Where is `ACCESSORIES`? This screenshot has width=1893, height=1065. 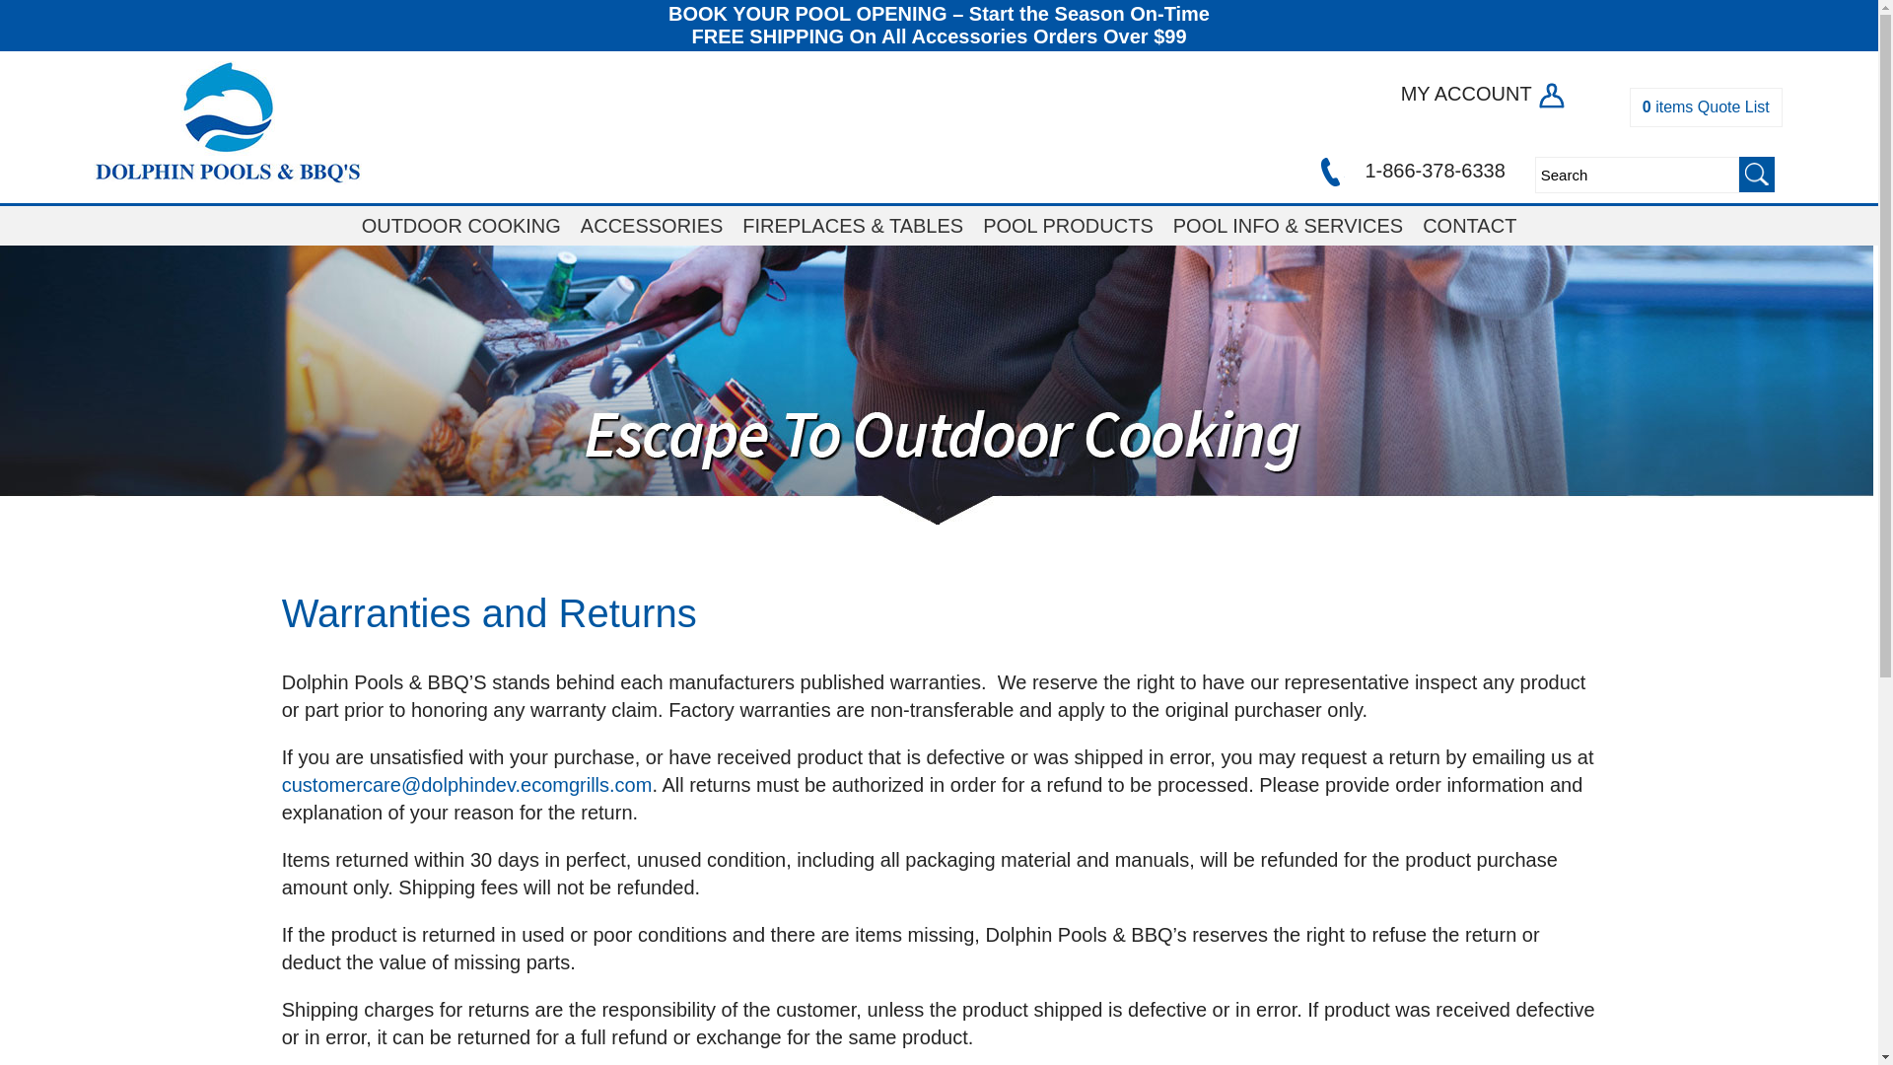 ACCESSORIES is located at coordinates (652, 226).